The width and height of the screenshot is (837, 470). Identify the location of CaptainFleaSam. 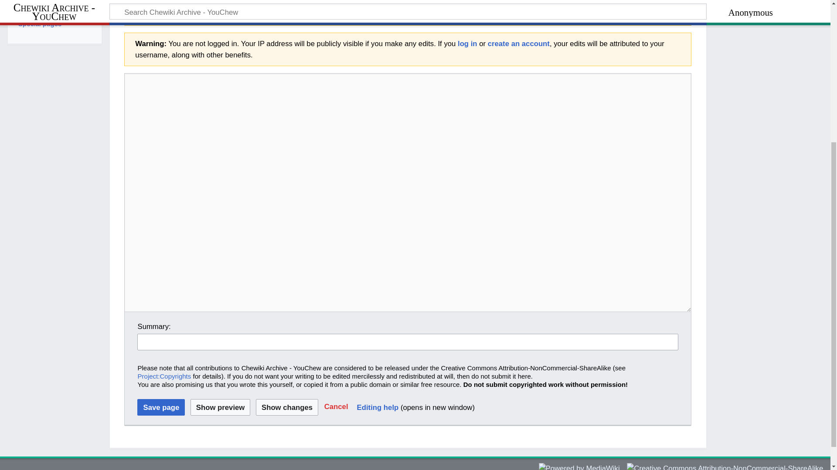
(353, 5).